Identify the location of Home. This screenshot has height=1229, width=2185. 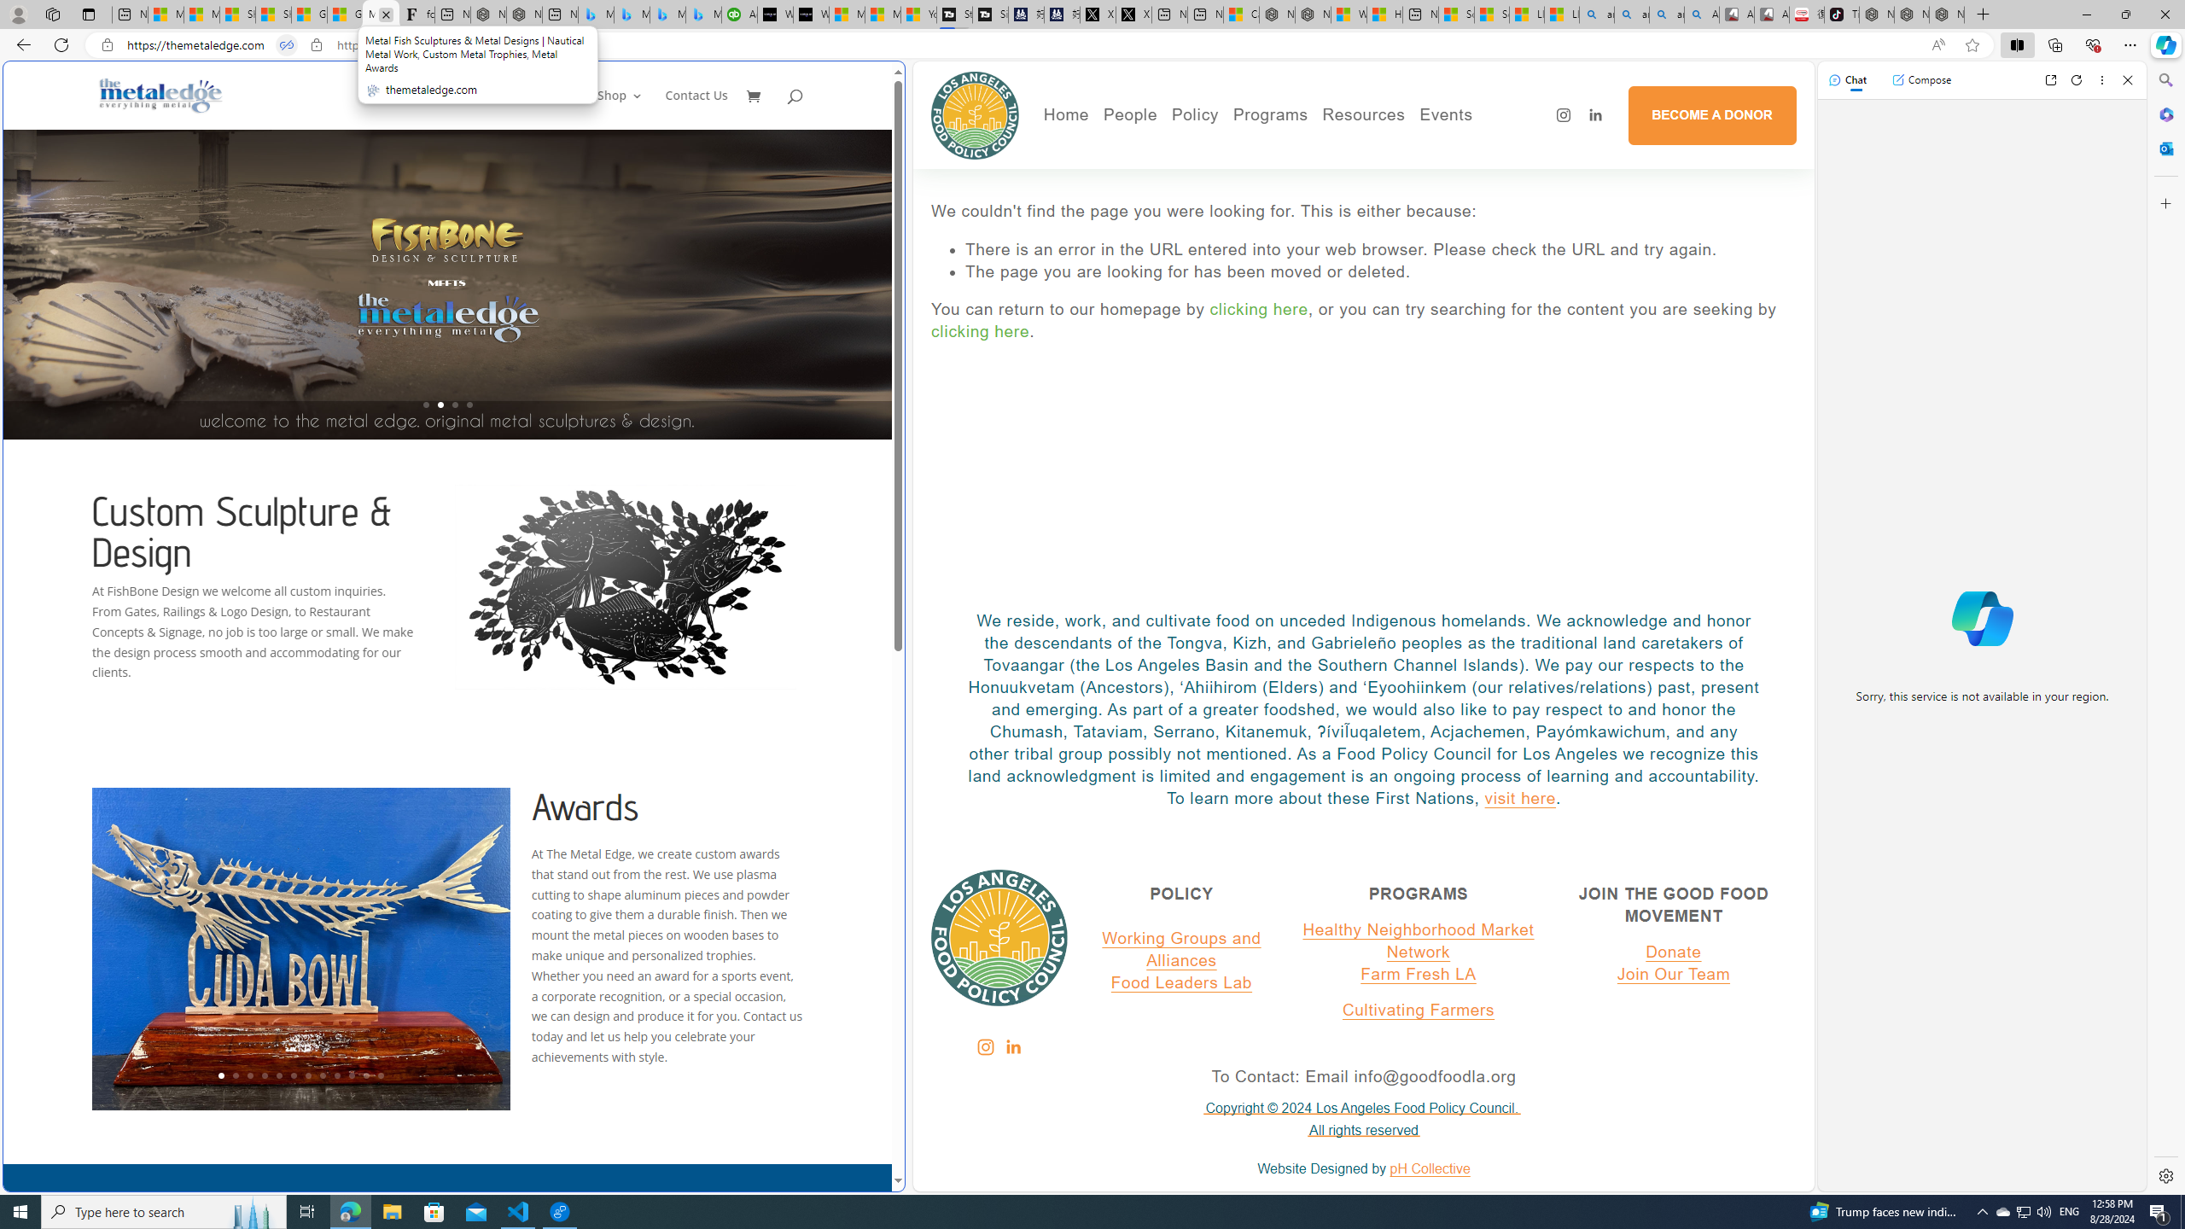
(1065, 114).